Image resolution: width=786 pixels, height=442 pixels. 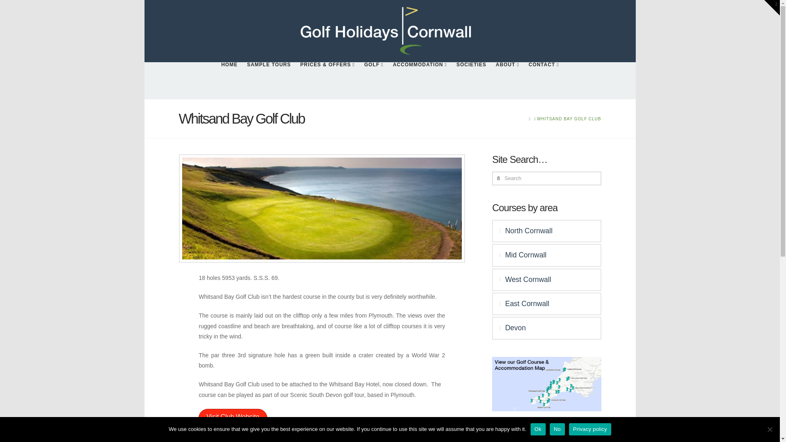 I want to click on HOME, so click(x=229, y=80).